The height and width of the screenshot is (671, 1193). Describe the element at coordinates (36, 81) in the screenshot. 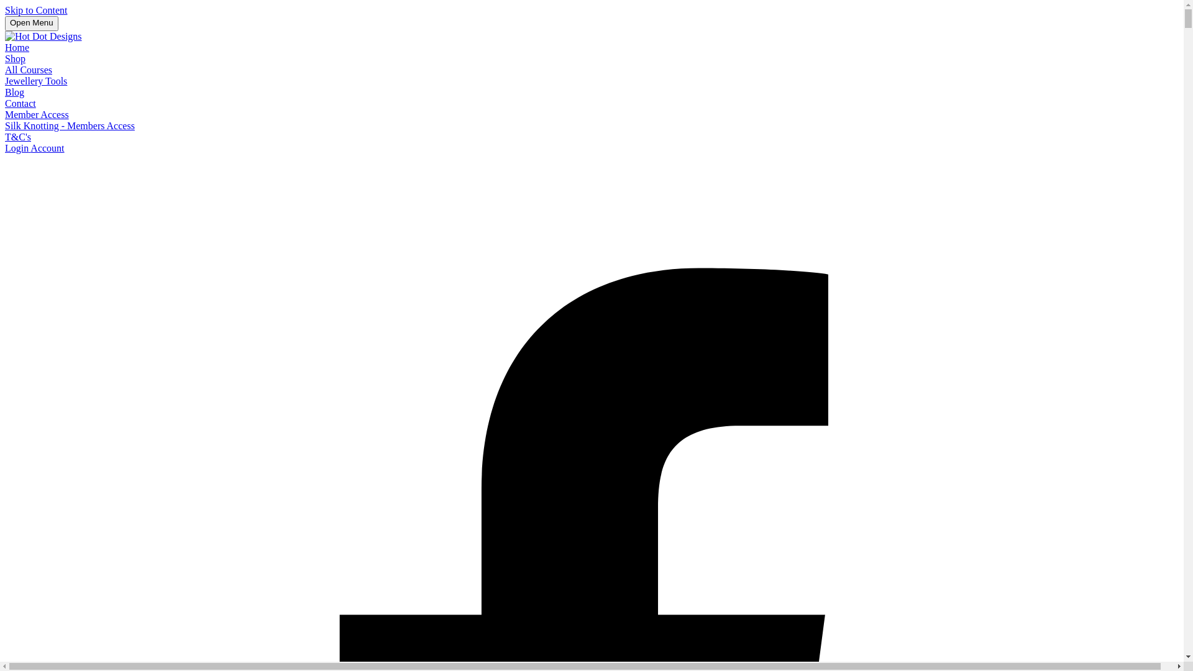

I see `Jewellery Tools` at that location.